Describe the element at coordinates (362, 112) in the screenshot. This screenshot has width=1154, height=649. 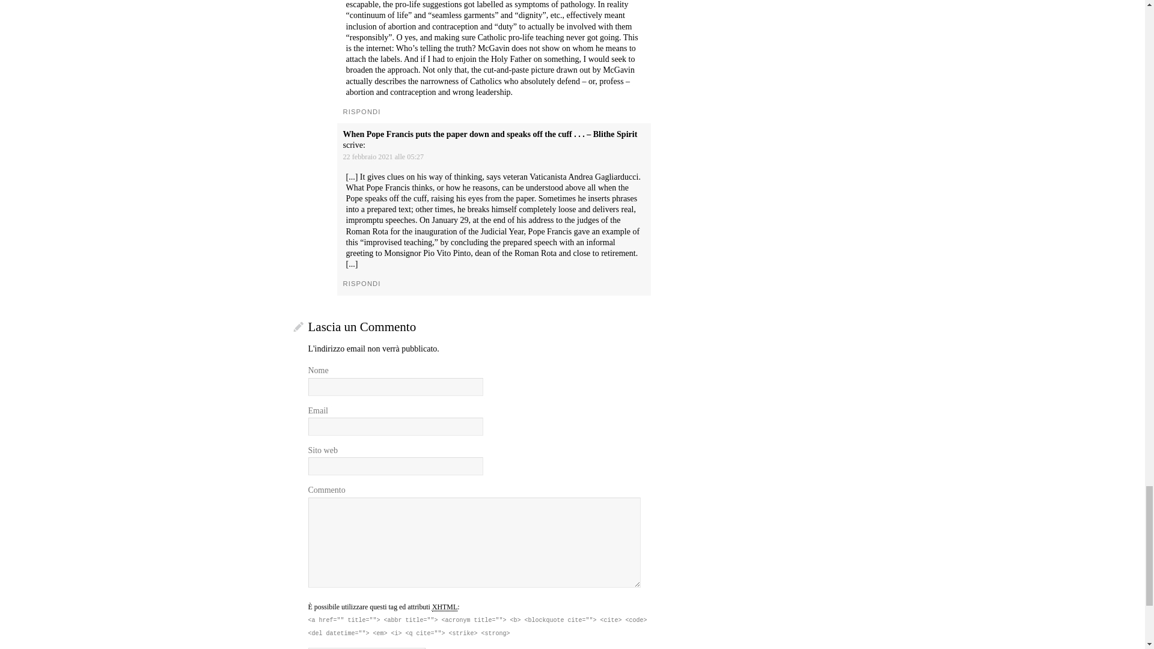
I see `RISPONDI` at that location.